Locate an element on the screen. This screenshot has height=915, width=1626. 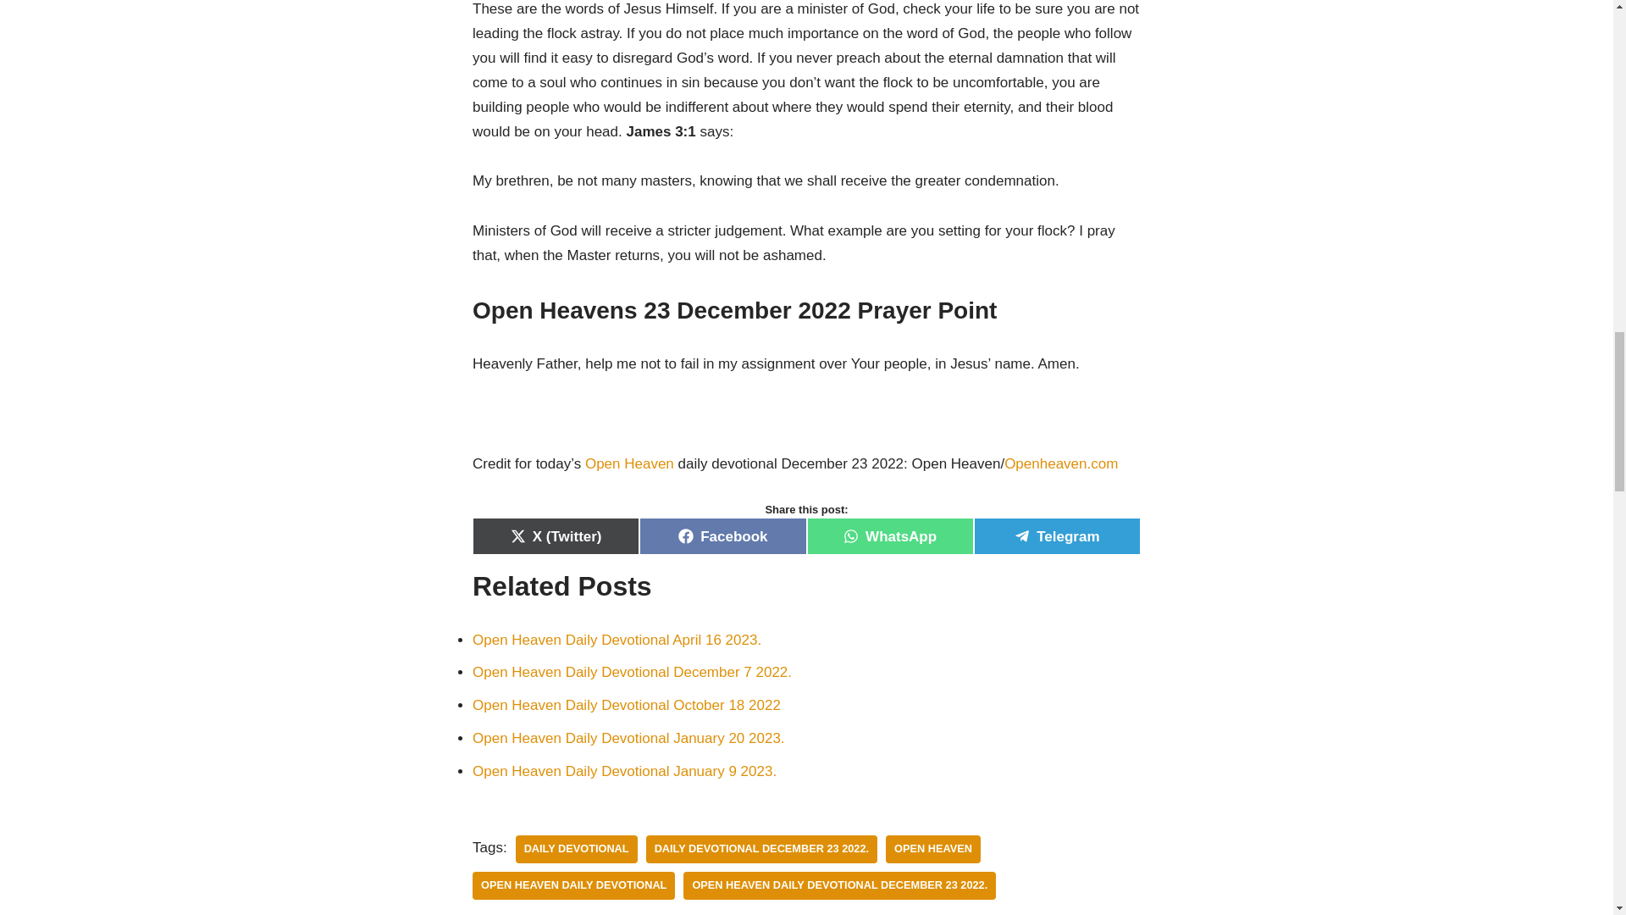
Facebook is located at coordinates (722, 535).